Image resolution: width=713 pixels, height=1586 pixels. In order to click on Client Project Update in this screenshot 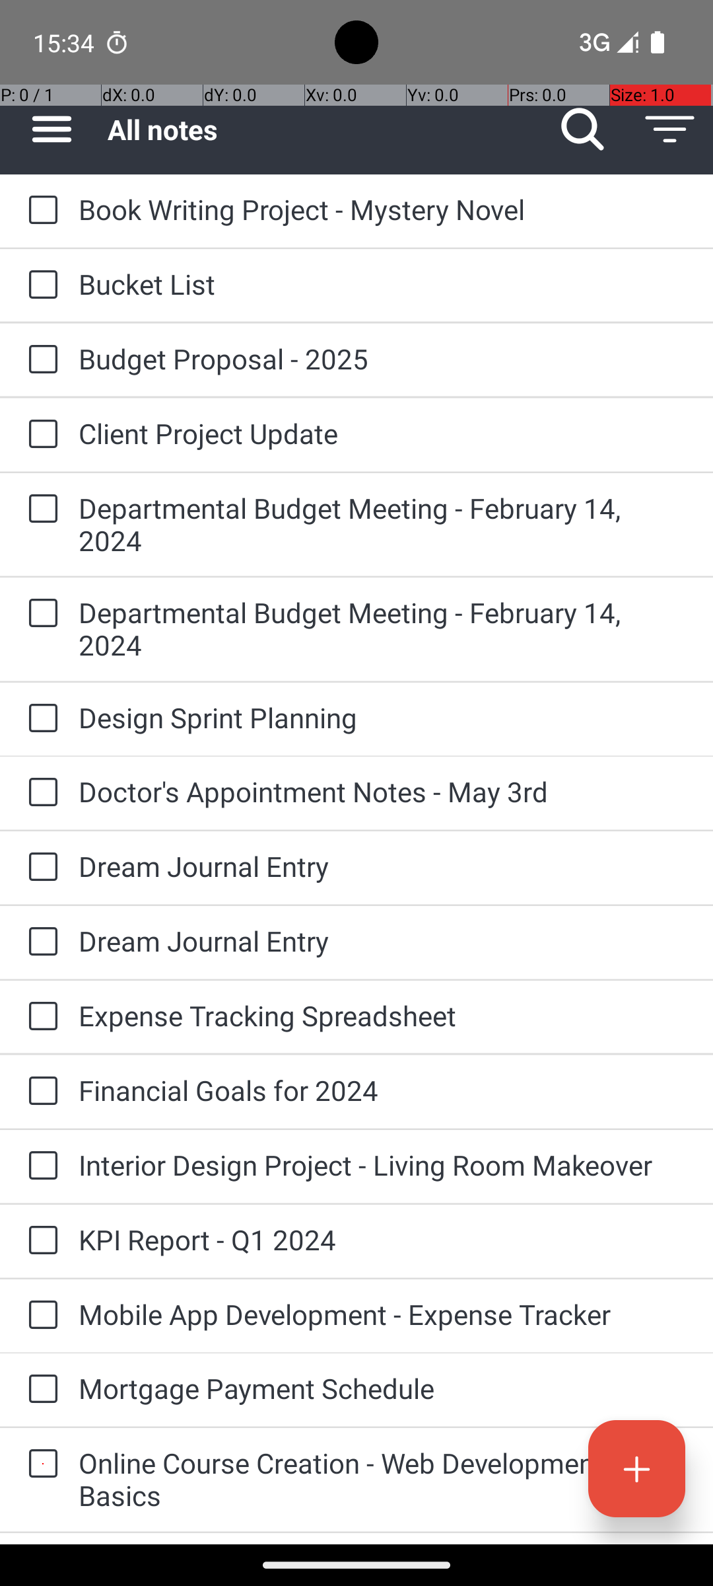, I will do `click(383, 433)`.